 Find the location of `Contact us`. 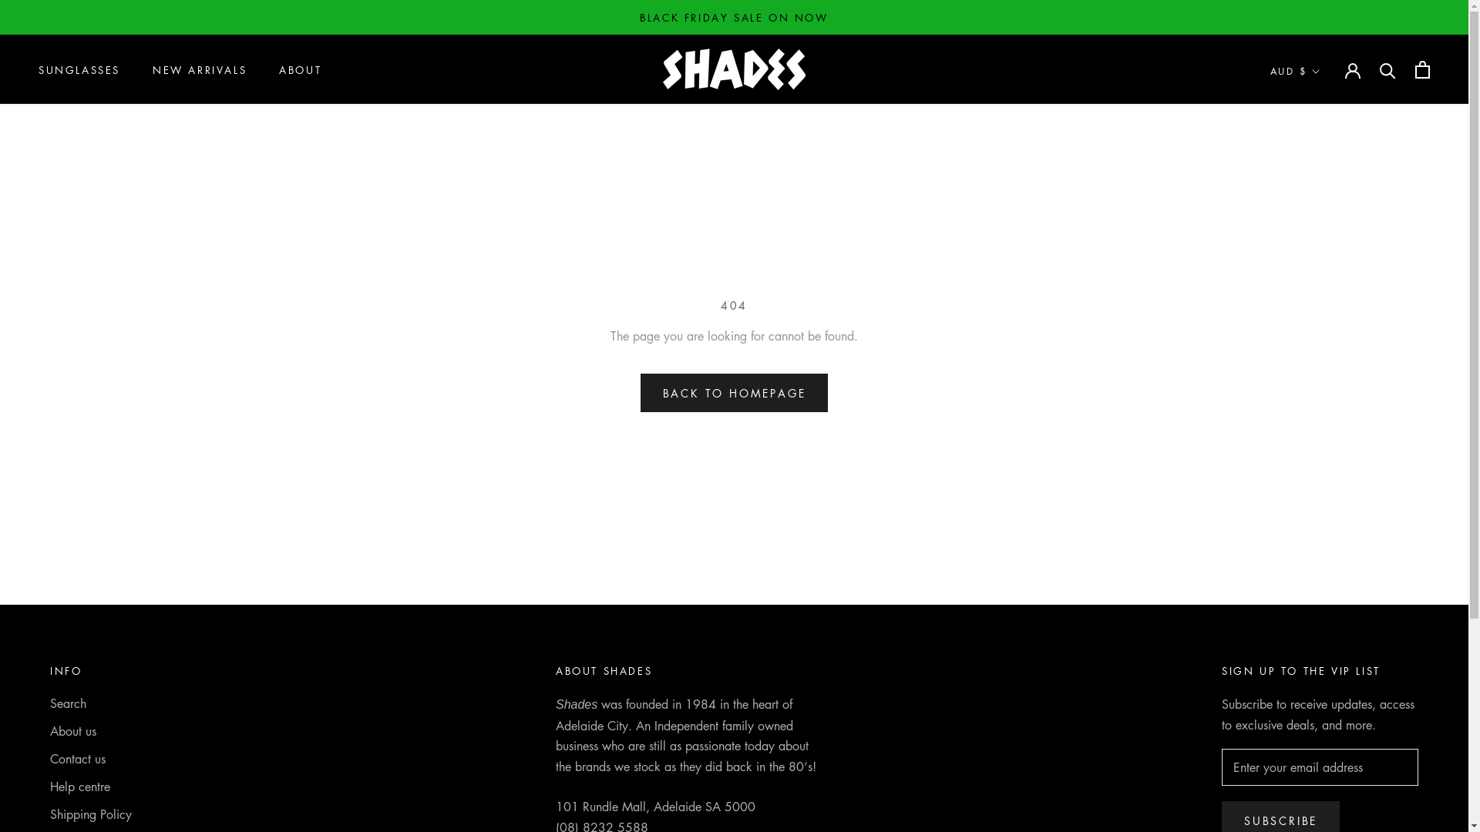

Contact us is located at coordinates (105, 759).